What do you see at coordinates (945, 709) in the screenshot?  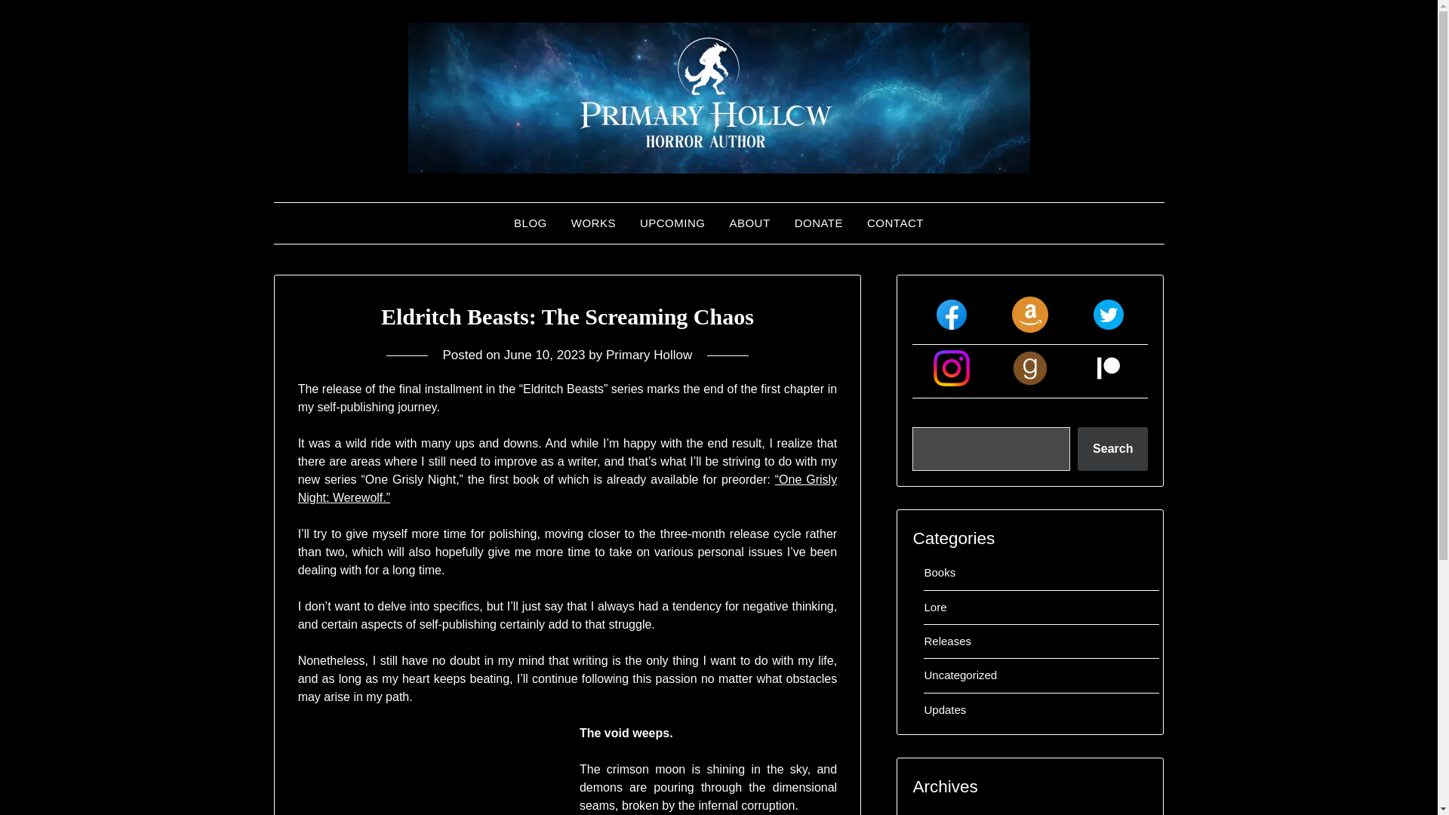 I see `Updates` at bounding box center [945, 709].